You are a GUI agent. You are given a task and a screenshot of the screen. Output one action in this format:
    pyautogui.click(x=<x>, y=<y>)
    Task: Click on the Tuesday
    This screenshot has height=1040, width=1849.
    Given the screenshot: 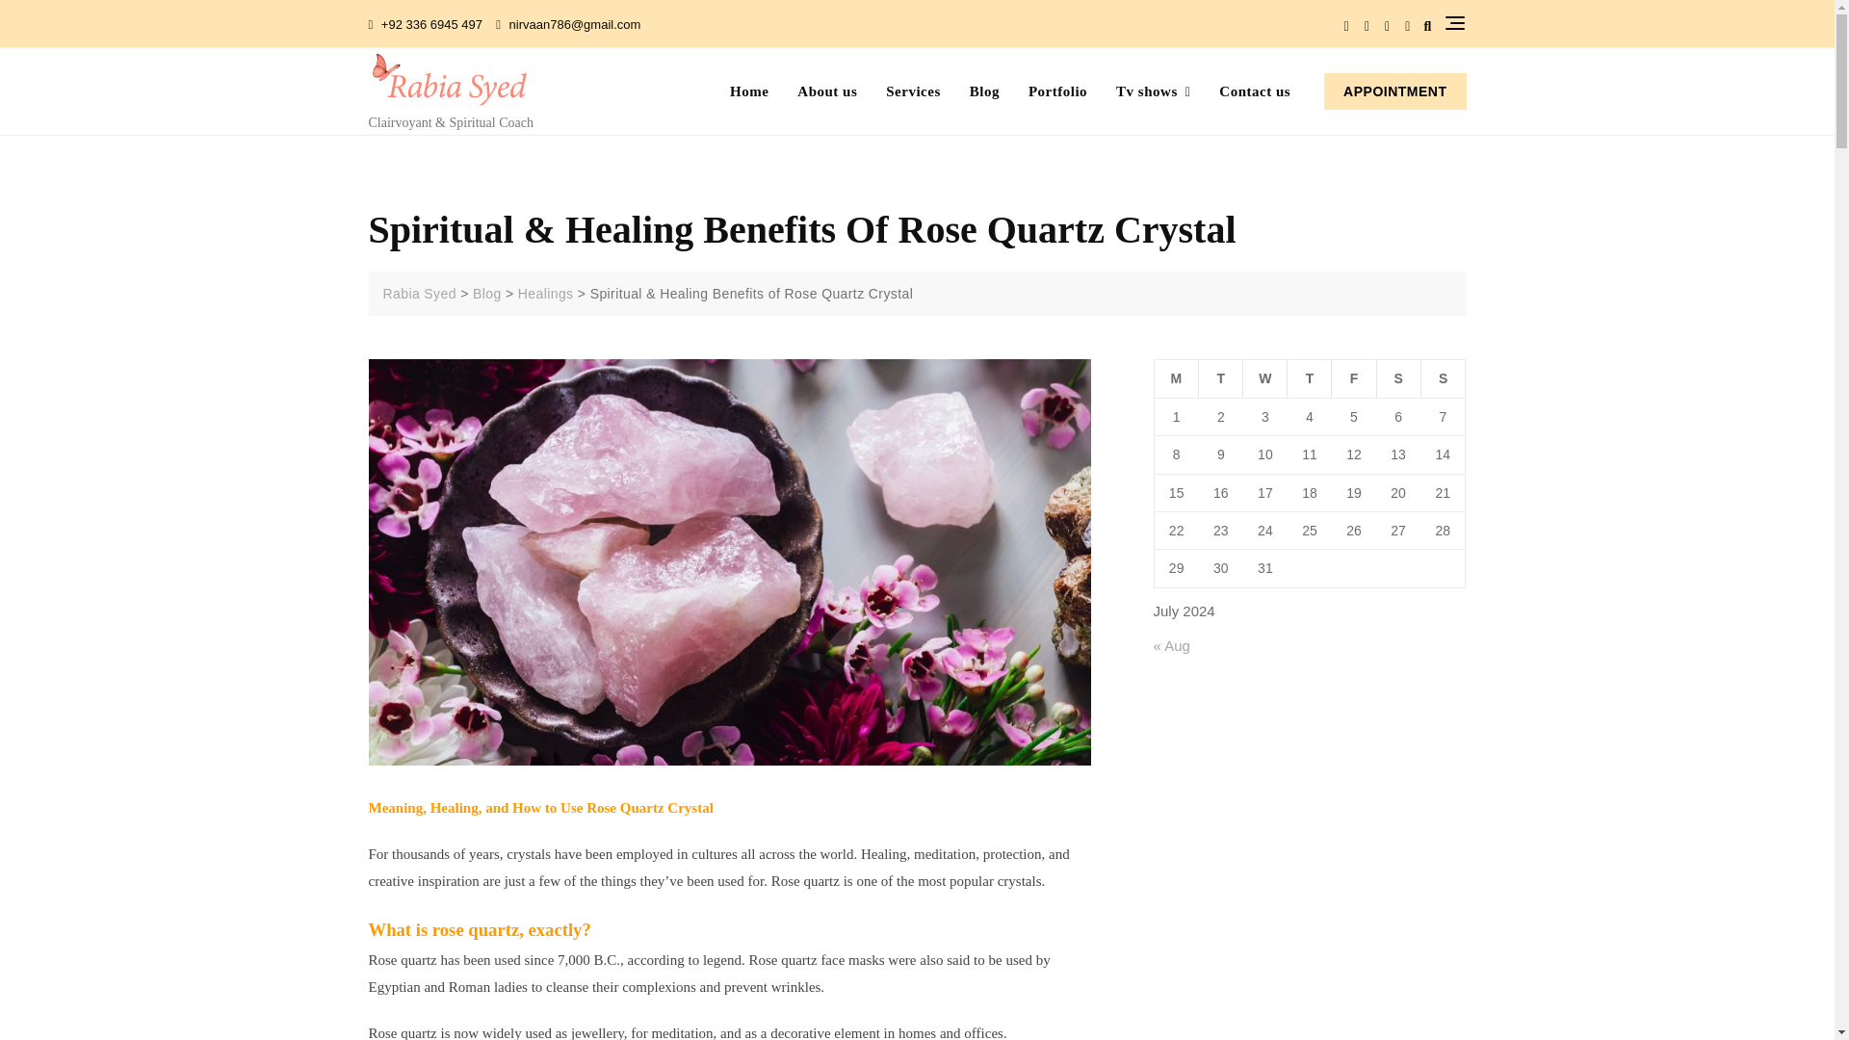 What is the action you would take?
    pyautogui.click(x=1220, y=377)
    